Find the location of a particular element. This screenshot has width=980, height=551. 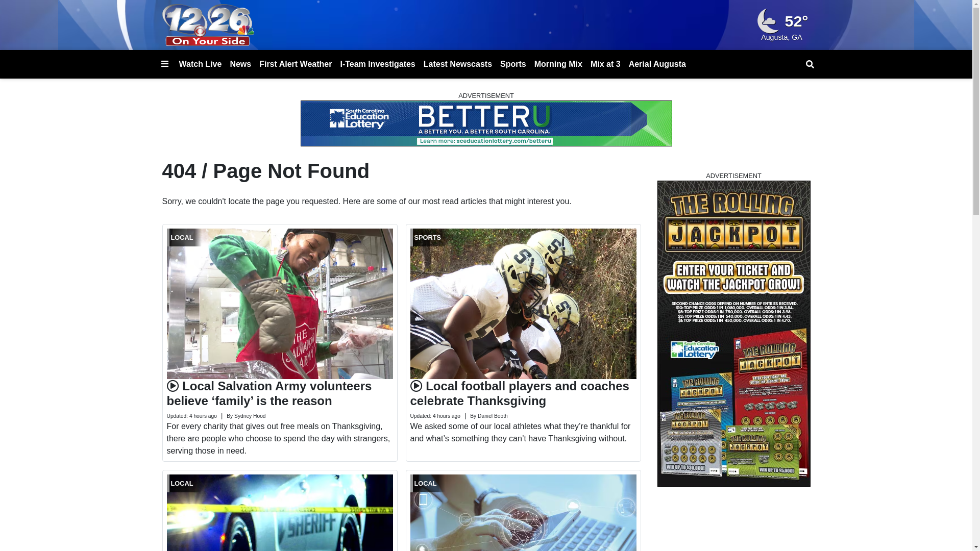

First Alert Weather is located at coordinates (296, 64).